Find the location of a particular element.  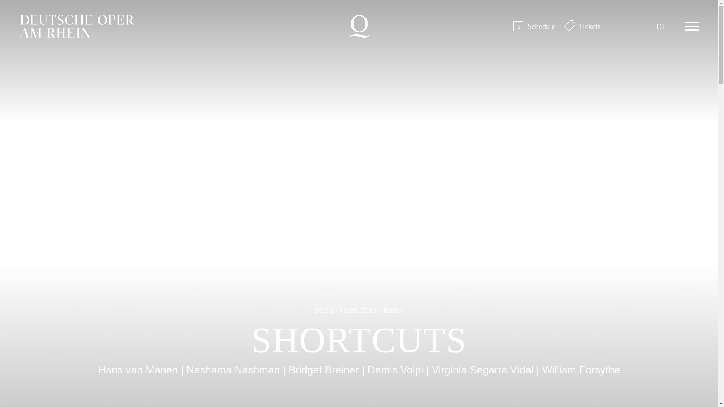

Deutsche Oper am Rhein is located at coordinates (76, 26).